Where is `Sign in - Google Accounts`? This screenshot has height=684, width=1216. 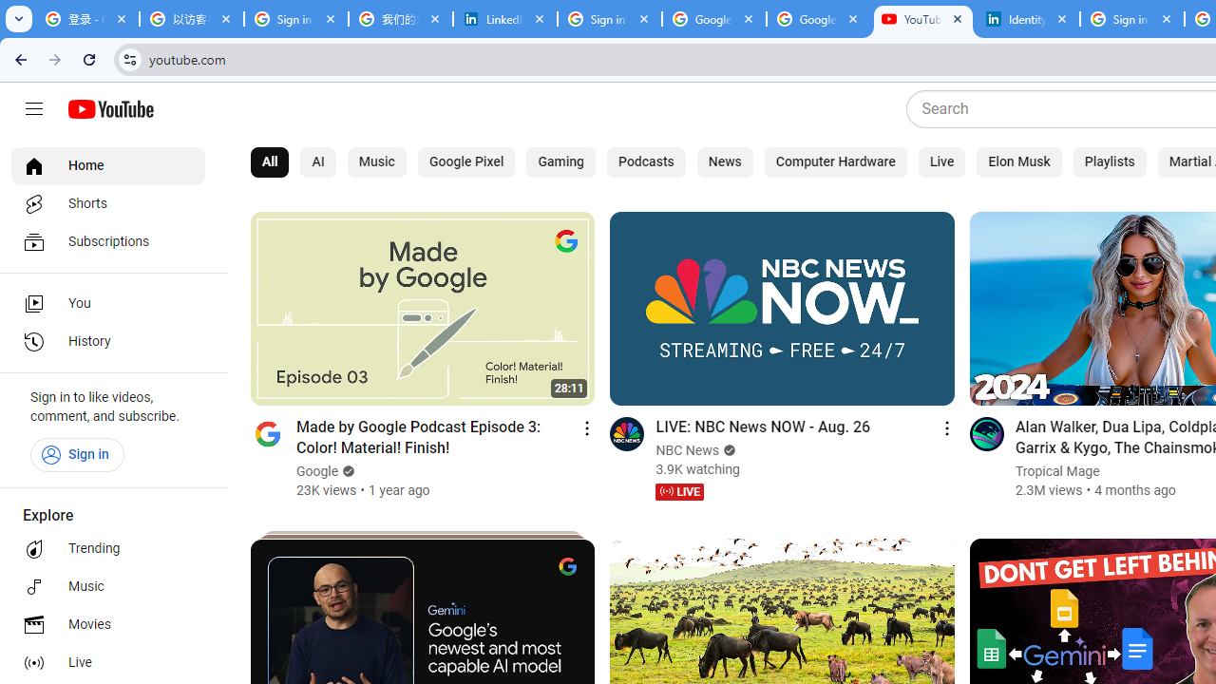 Sign in - Google Accounts is located at coordinates (296, 19).